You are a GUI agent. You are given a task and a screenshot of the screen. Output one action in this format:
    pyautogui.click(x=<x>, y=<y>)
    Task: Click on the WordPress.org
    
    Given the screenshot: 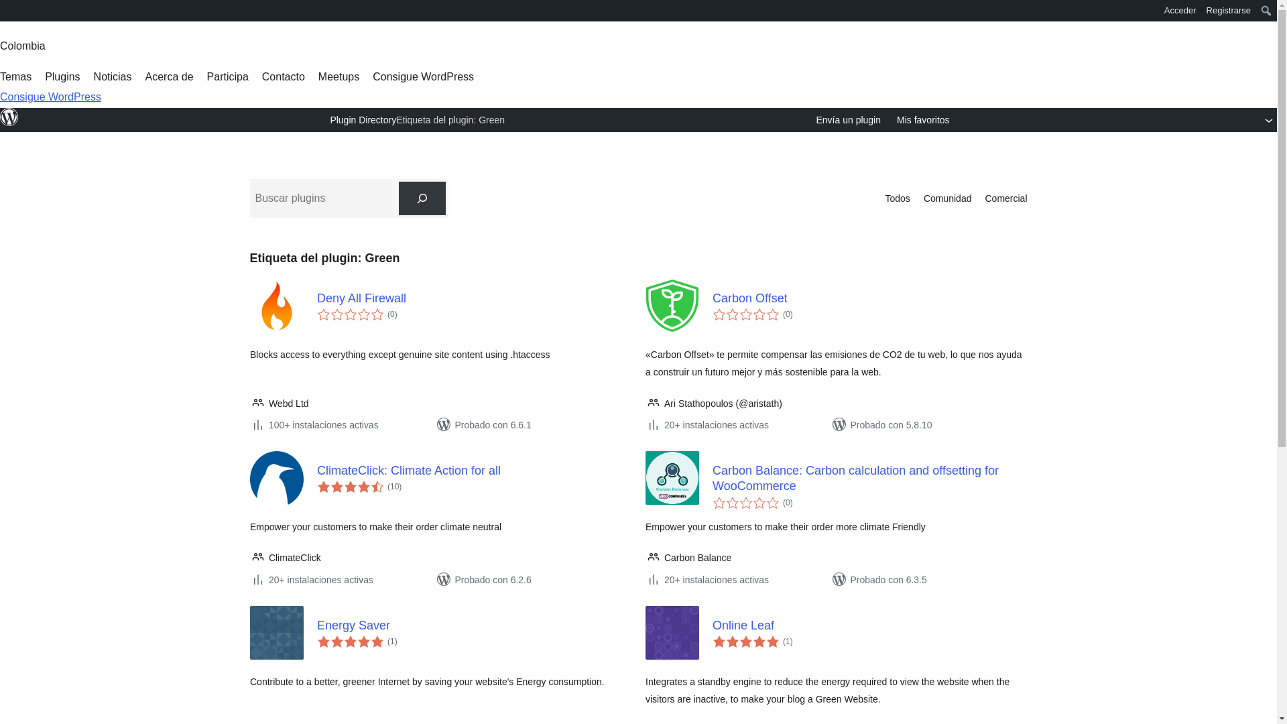 What is the action you would take?
    pyautogui.click(x=9, y=123)
    